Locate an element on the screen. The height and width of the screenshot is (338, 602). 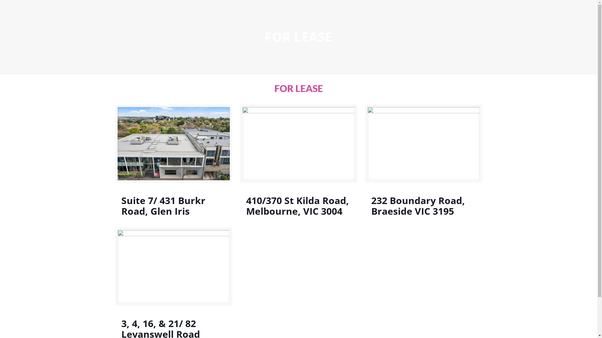
Facebook is located at coordinates (446, 325).